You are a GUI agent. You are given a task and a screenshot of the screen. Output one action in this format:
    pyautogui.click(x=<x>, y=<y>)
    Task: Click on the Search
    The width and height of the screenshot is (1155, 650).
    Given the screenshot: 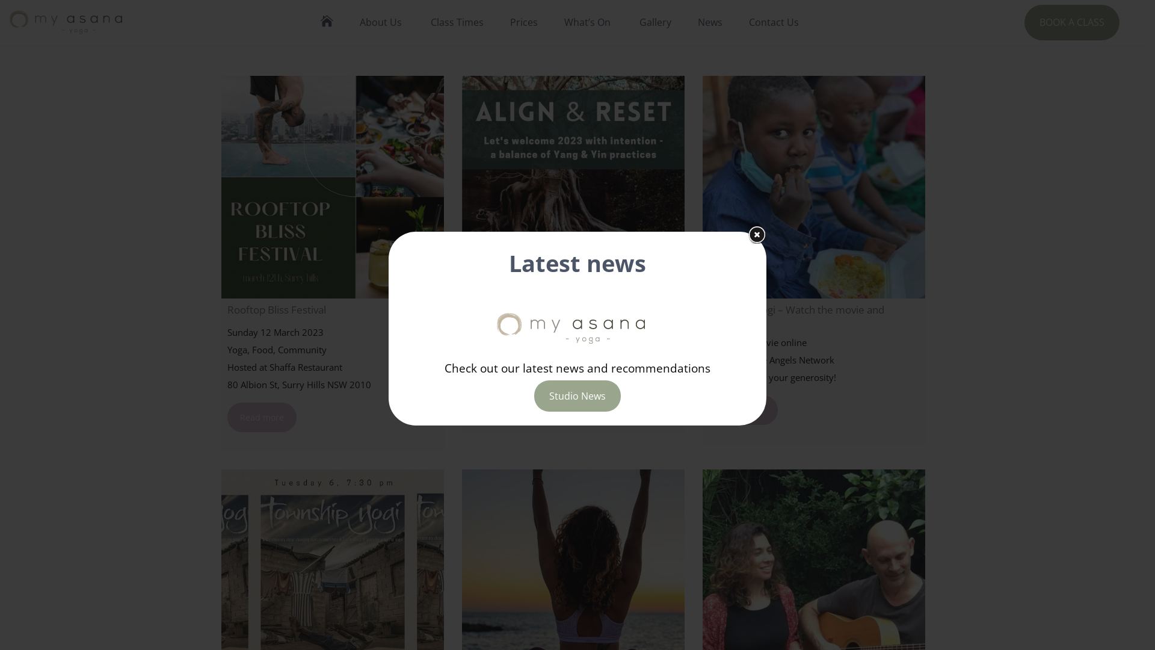 What is the action you would take?
    pyautogui.click(x=704, y=325)
    